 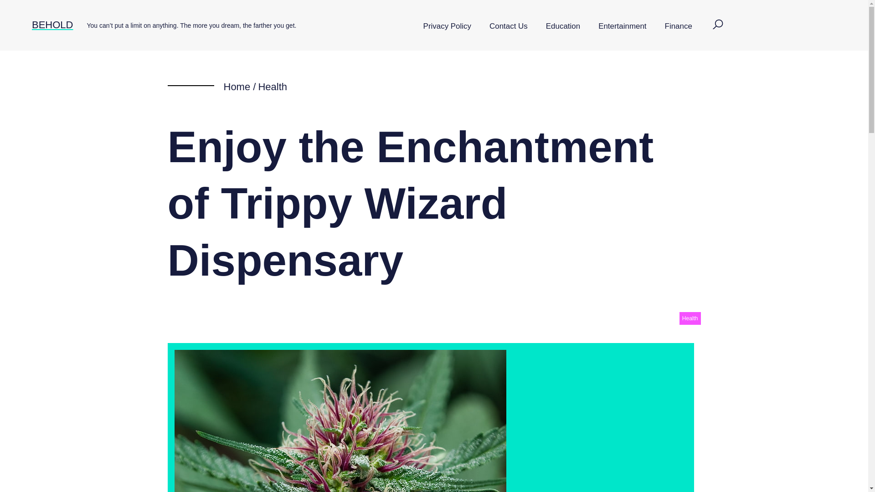 What do you see at coordinates (273, 87) in the screenshot?
I see `Health` at bounding box center [273, 87].